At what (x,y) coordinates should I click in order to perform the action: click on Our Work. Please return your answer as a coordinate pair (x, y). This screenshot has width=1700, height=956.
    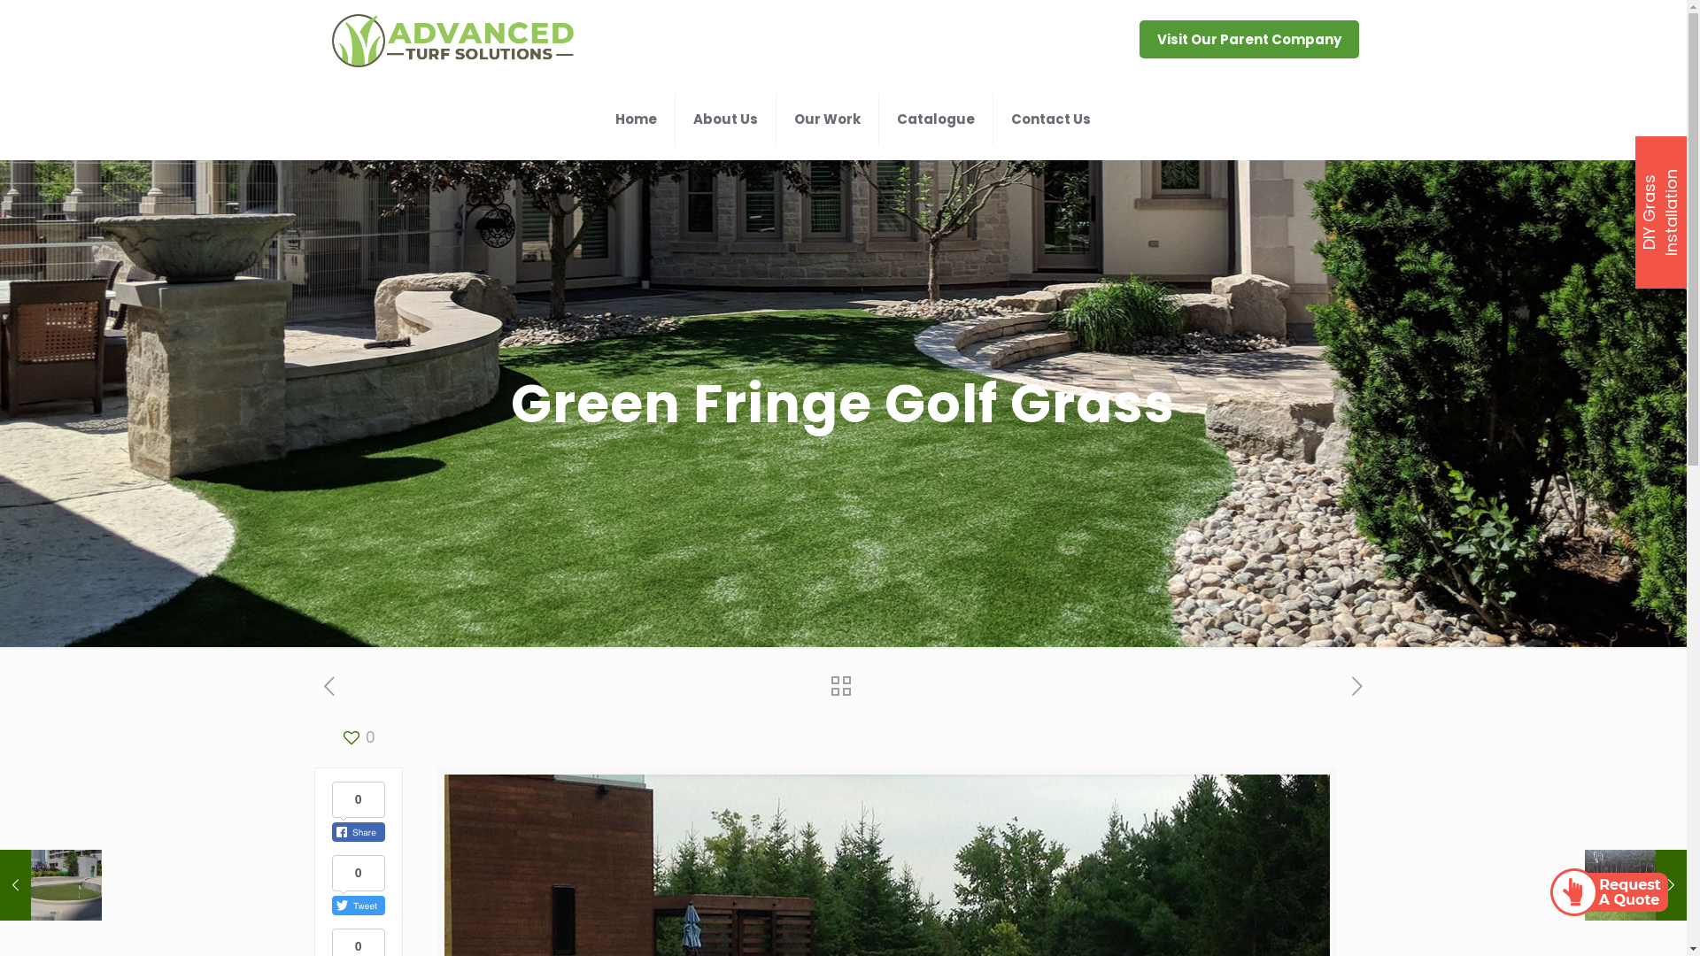
    Looking at the image, I should click on (828, 119).